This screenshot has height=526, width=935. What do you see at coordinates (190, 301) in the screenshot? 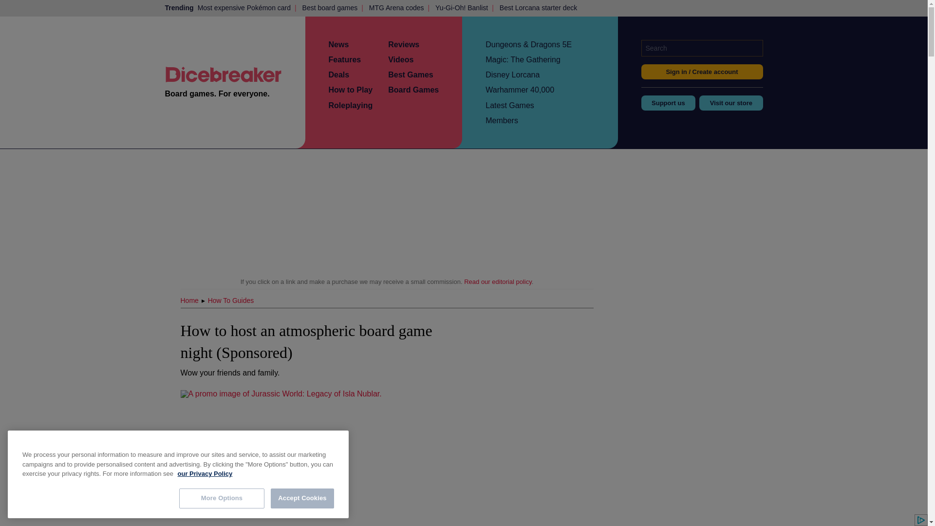
I see `Home` at bounding box center [190, 301].